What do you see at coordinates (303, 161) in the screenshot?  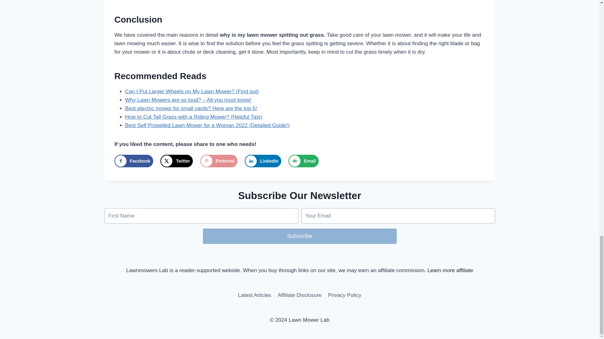 I see `Send over email` at bounding box center [303, 161].